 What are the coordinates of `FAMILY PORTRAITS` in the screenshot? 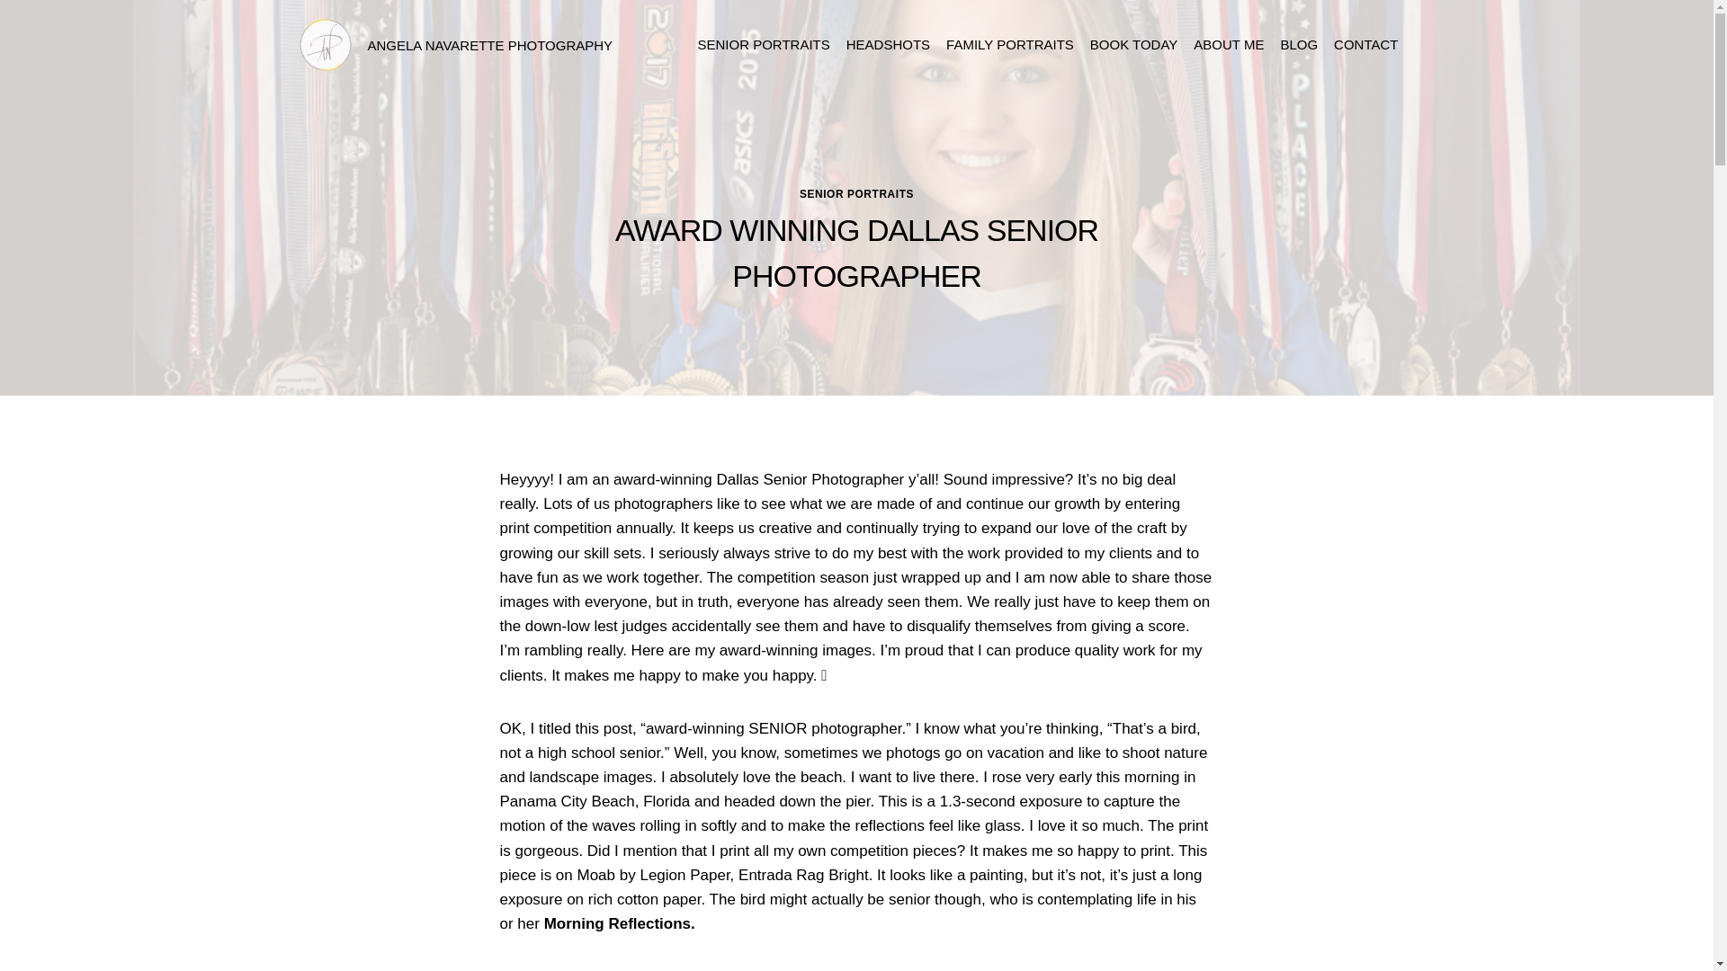 It's located at (1009, 45).